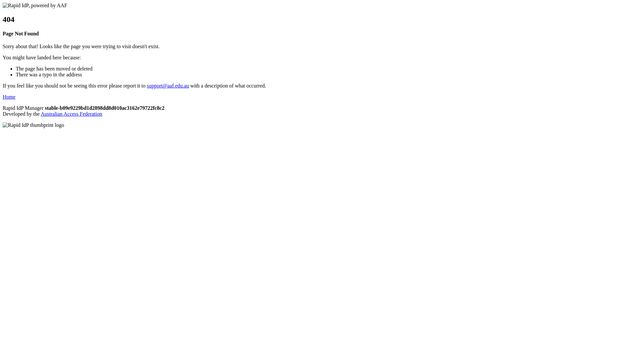 This screenshot has height=354, width=630. I want to click on support@aaf.edu.au, so click(168, 86).